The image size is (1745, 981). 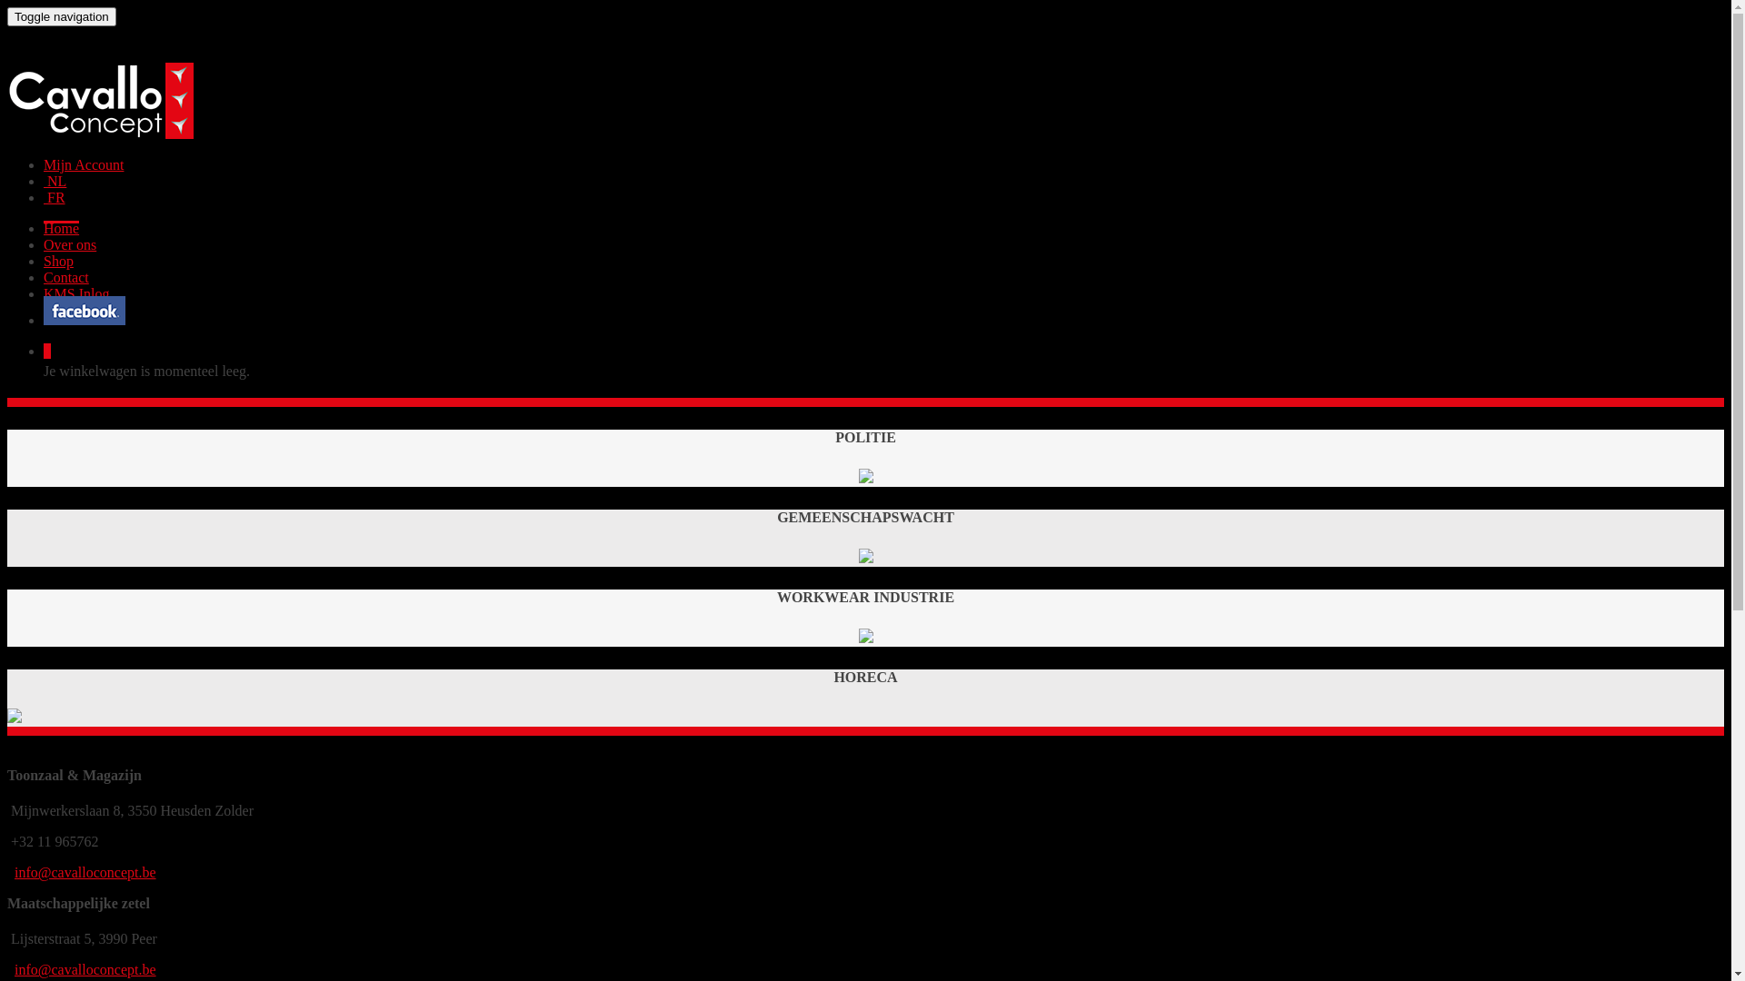 I want to click on info@cavalloconcept.be, so click(x=85, y=970).